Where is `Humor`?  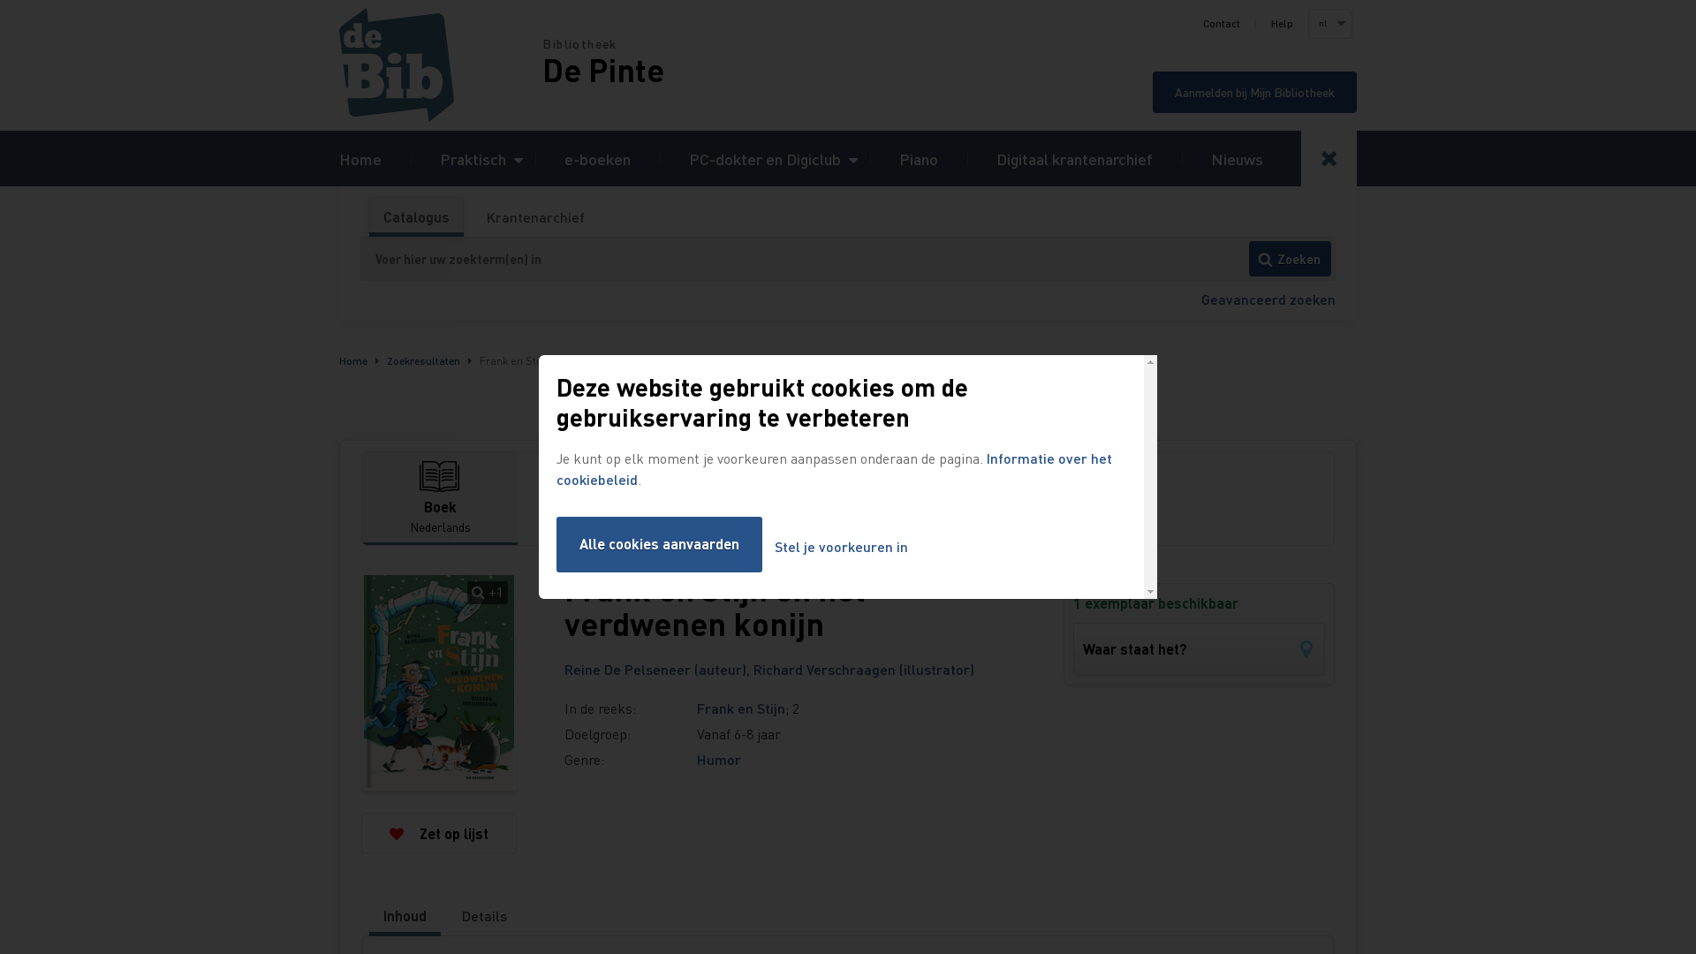 Humor is located at coordinates (719, 760).